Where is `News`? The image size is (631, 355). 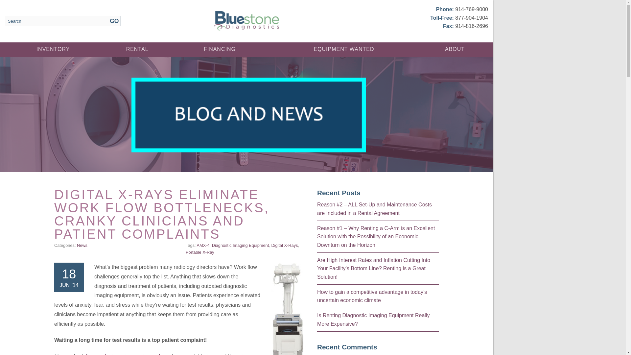
News is located at coordinates (82, 245).